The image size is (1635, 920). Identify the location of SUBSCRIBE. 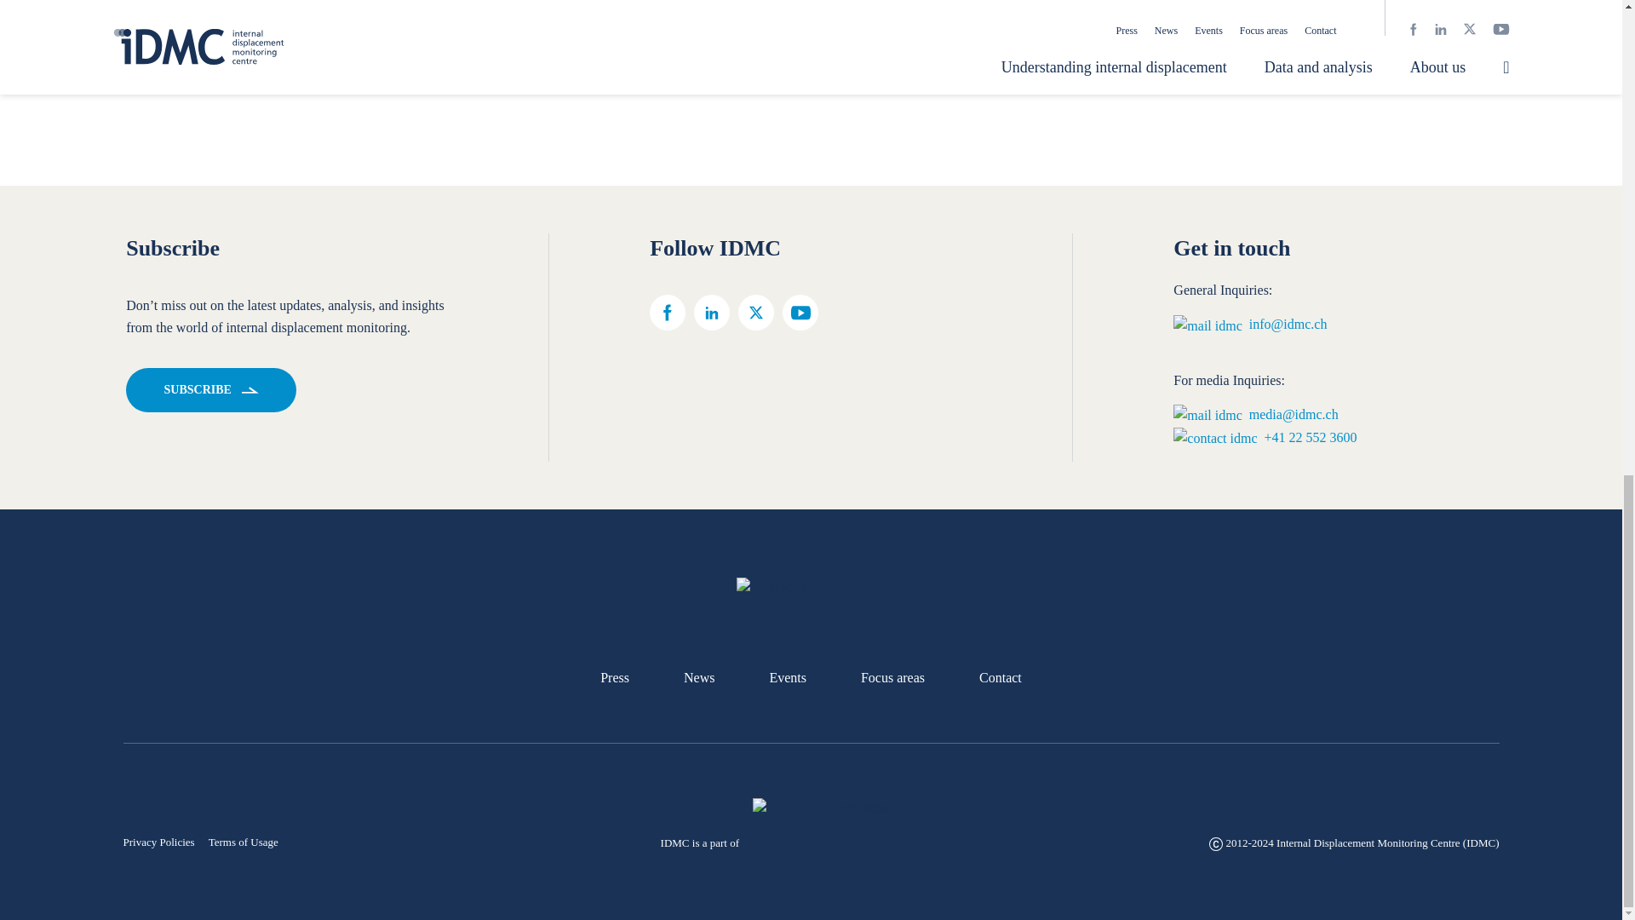
(210, 390).